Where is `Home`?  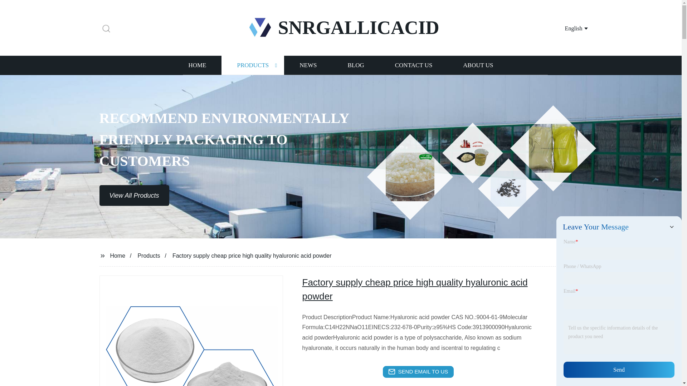 Home is located at coordinates (117, 255).